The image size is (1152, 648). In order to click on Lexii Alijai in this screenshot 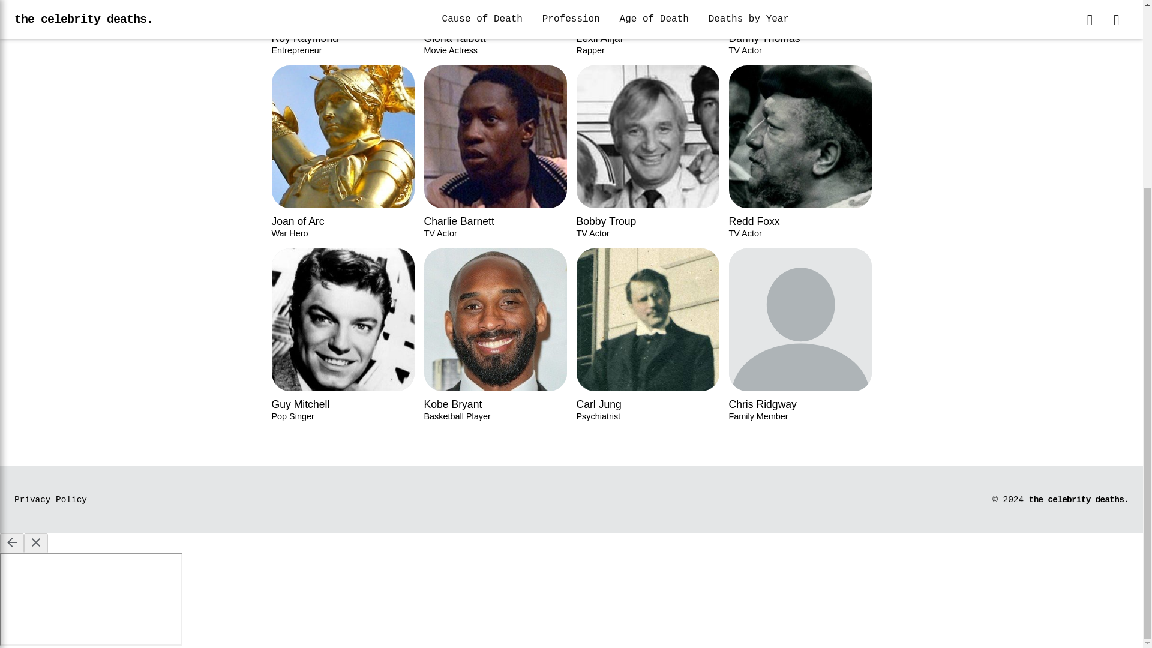, I will do `click(342, 28)`.